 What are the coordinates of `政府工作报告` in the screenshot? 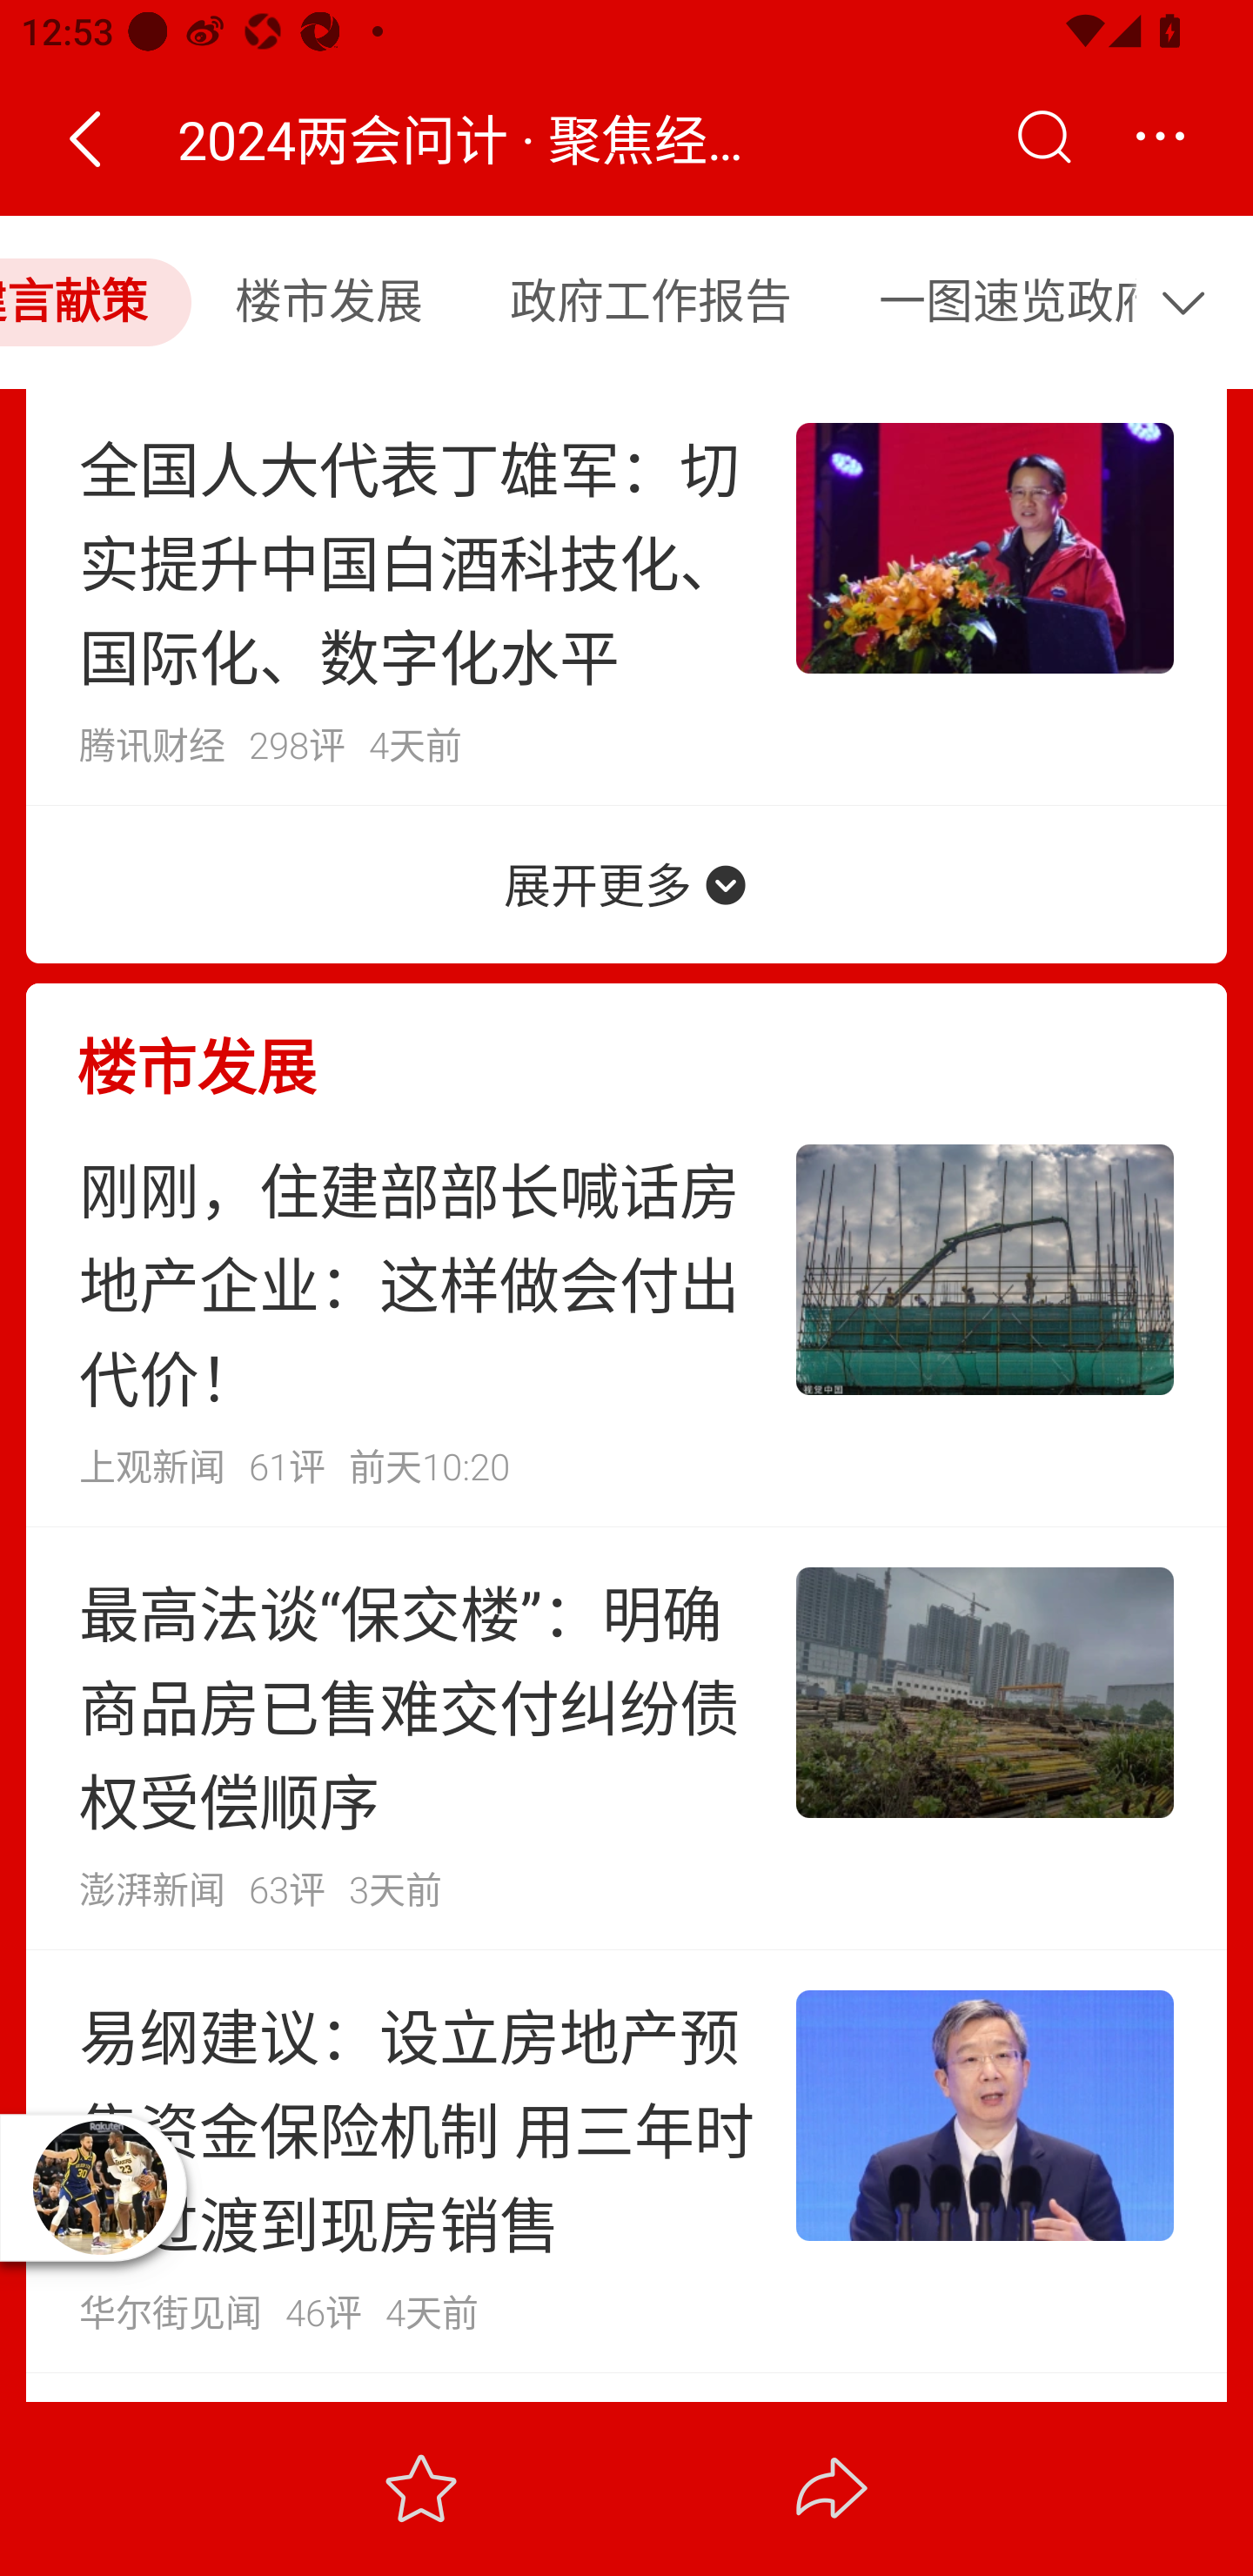 It's located at (651, 301).